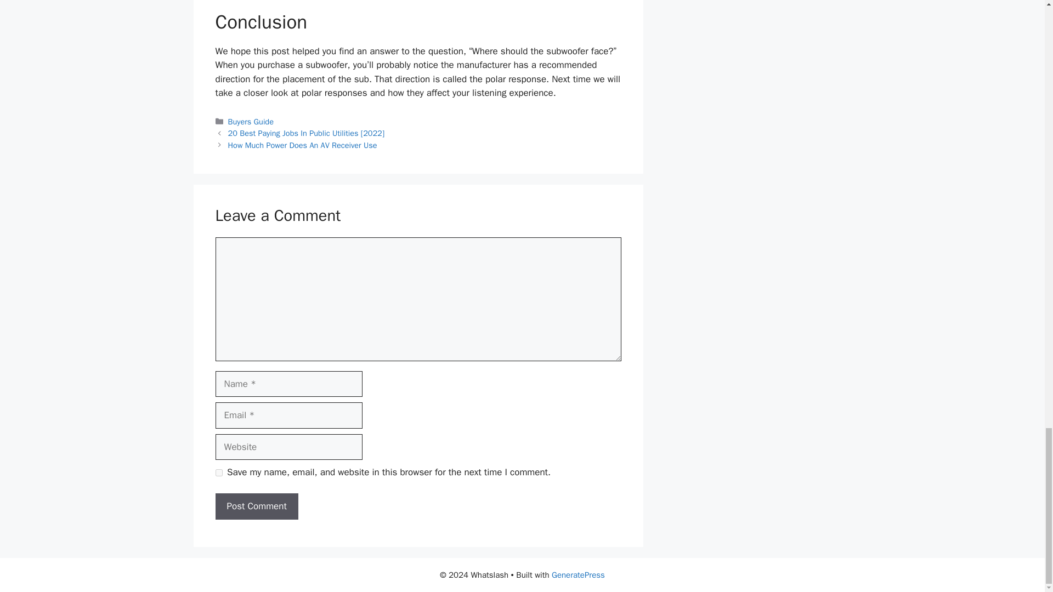 The image size is (1053, 592). Describe the element at coordinates (578, 575) in the screenshot. I see `GeneratePress` at that location.